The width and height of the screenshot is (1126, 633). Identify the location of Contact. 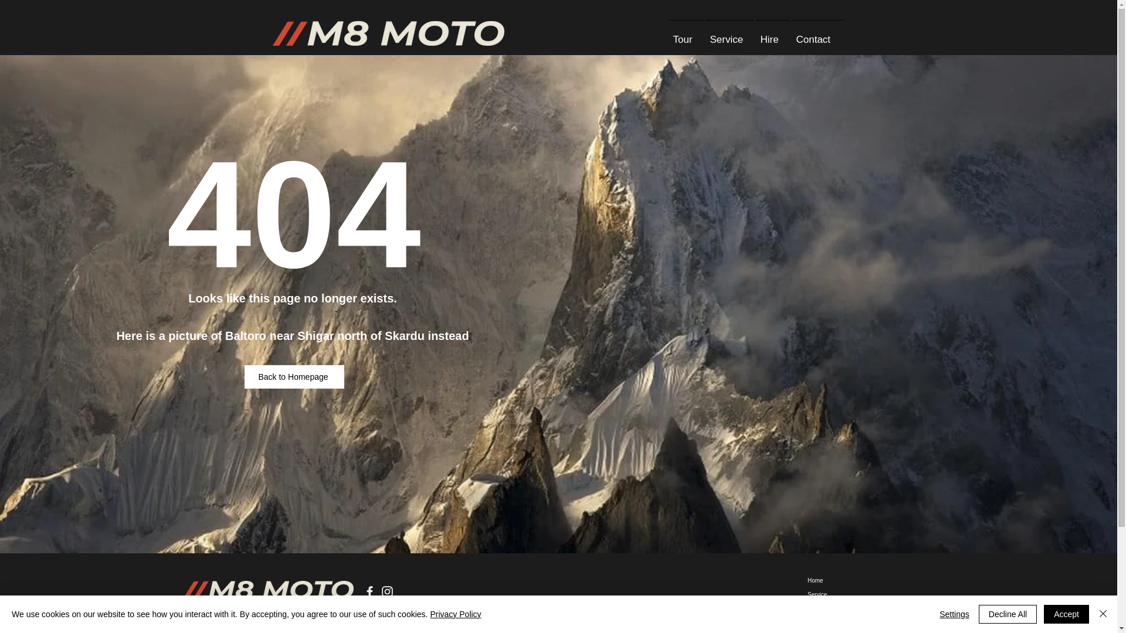
(818, 34).